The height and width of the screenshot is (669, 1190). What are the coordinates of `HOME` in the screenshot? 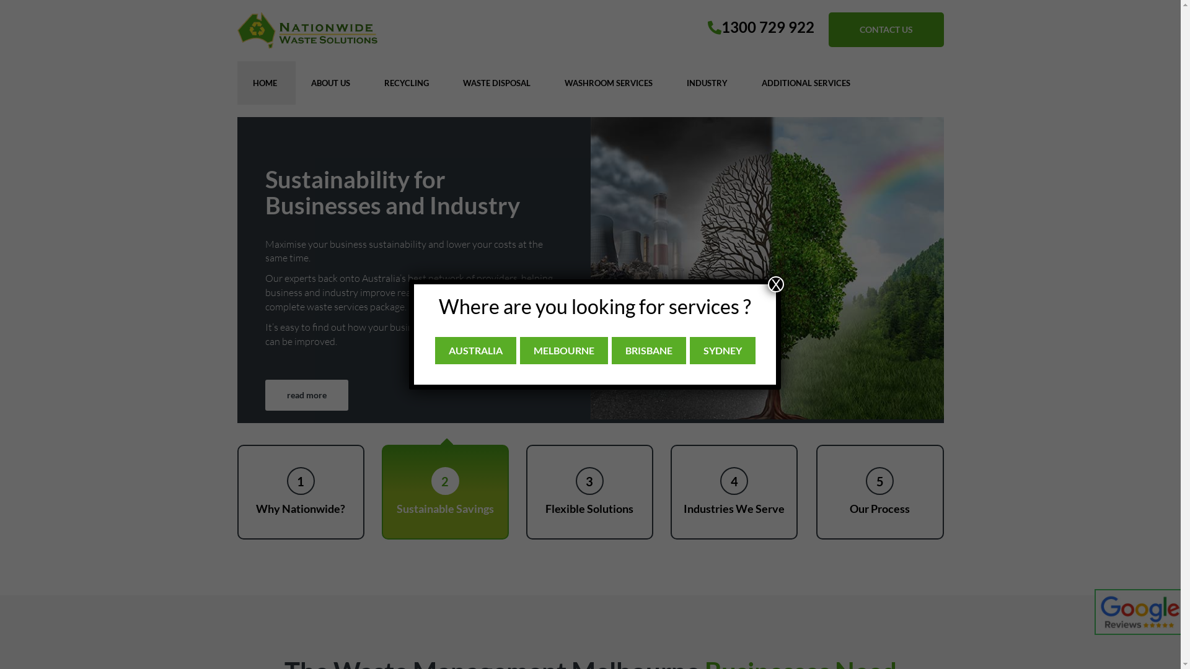 It's located at (264, 83).